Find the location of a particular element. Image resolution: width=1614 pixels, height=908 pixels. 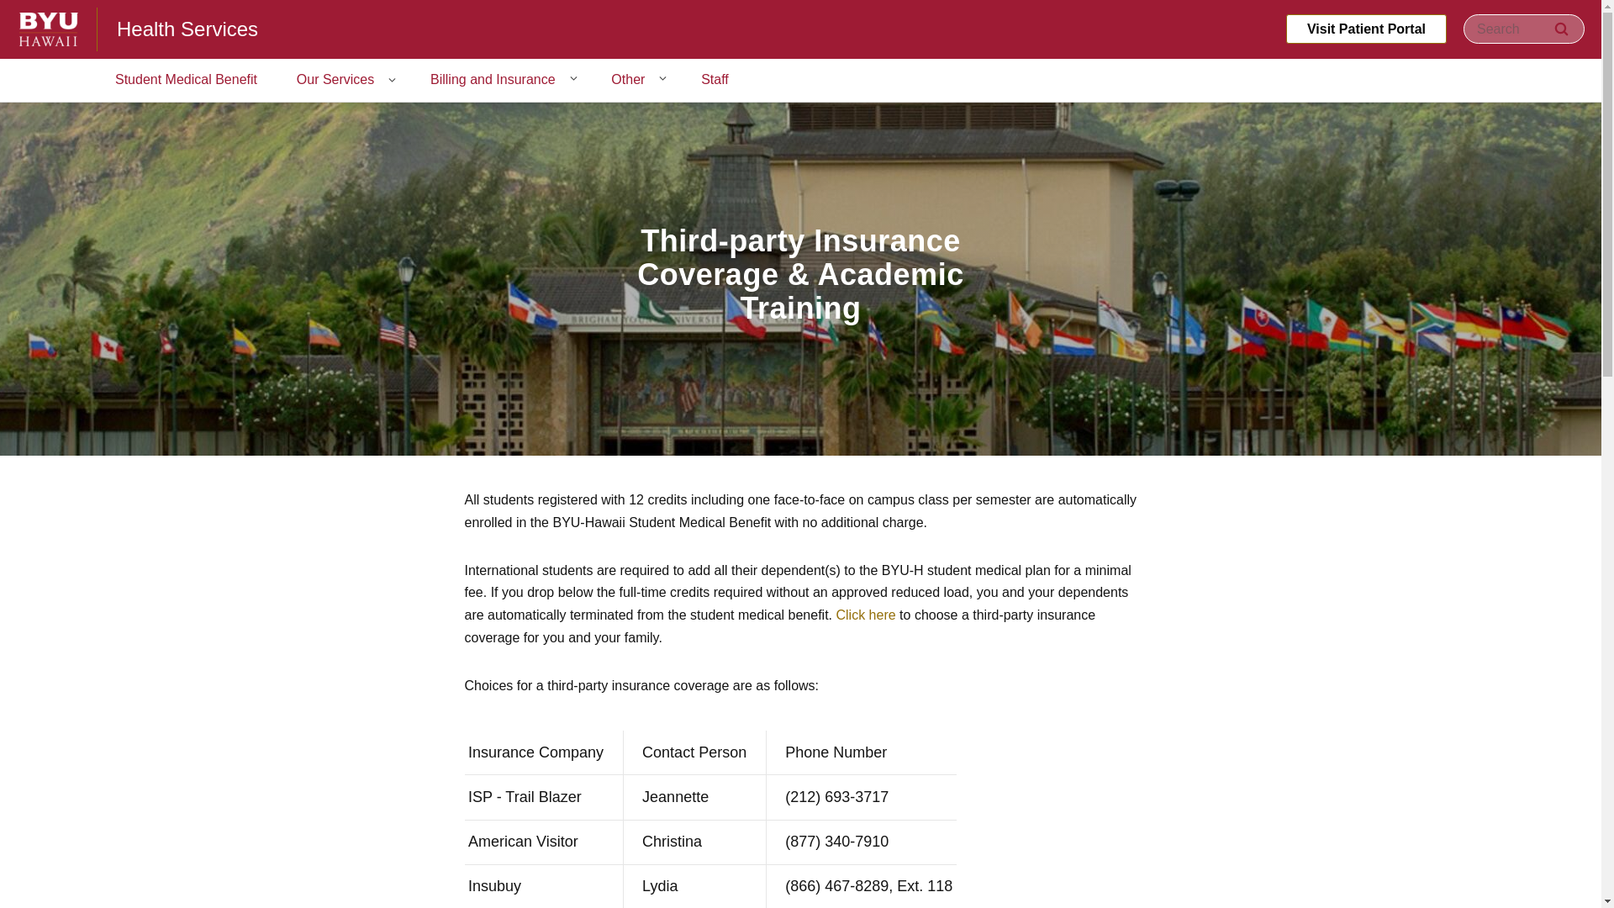

Health Services is located at coordinates (187, 29).